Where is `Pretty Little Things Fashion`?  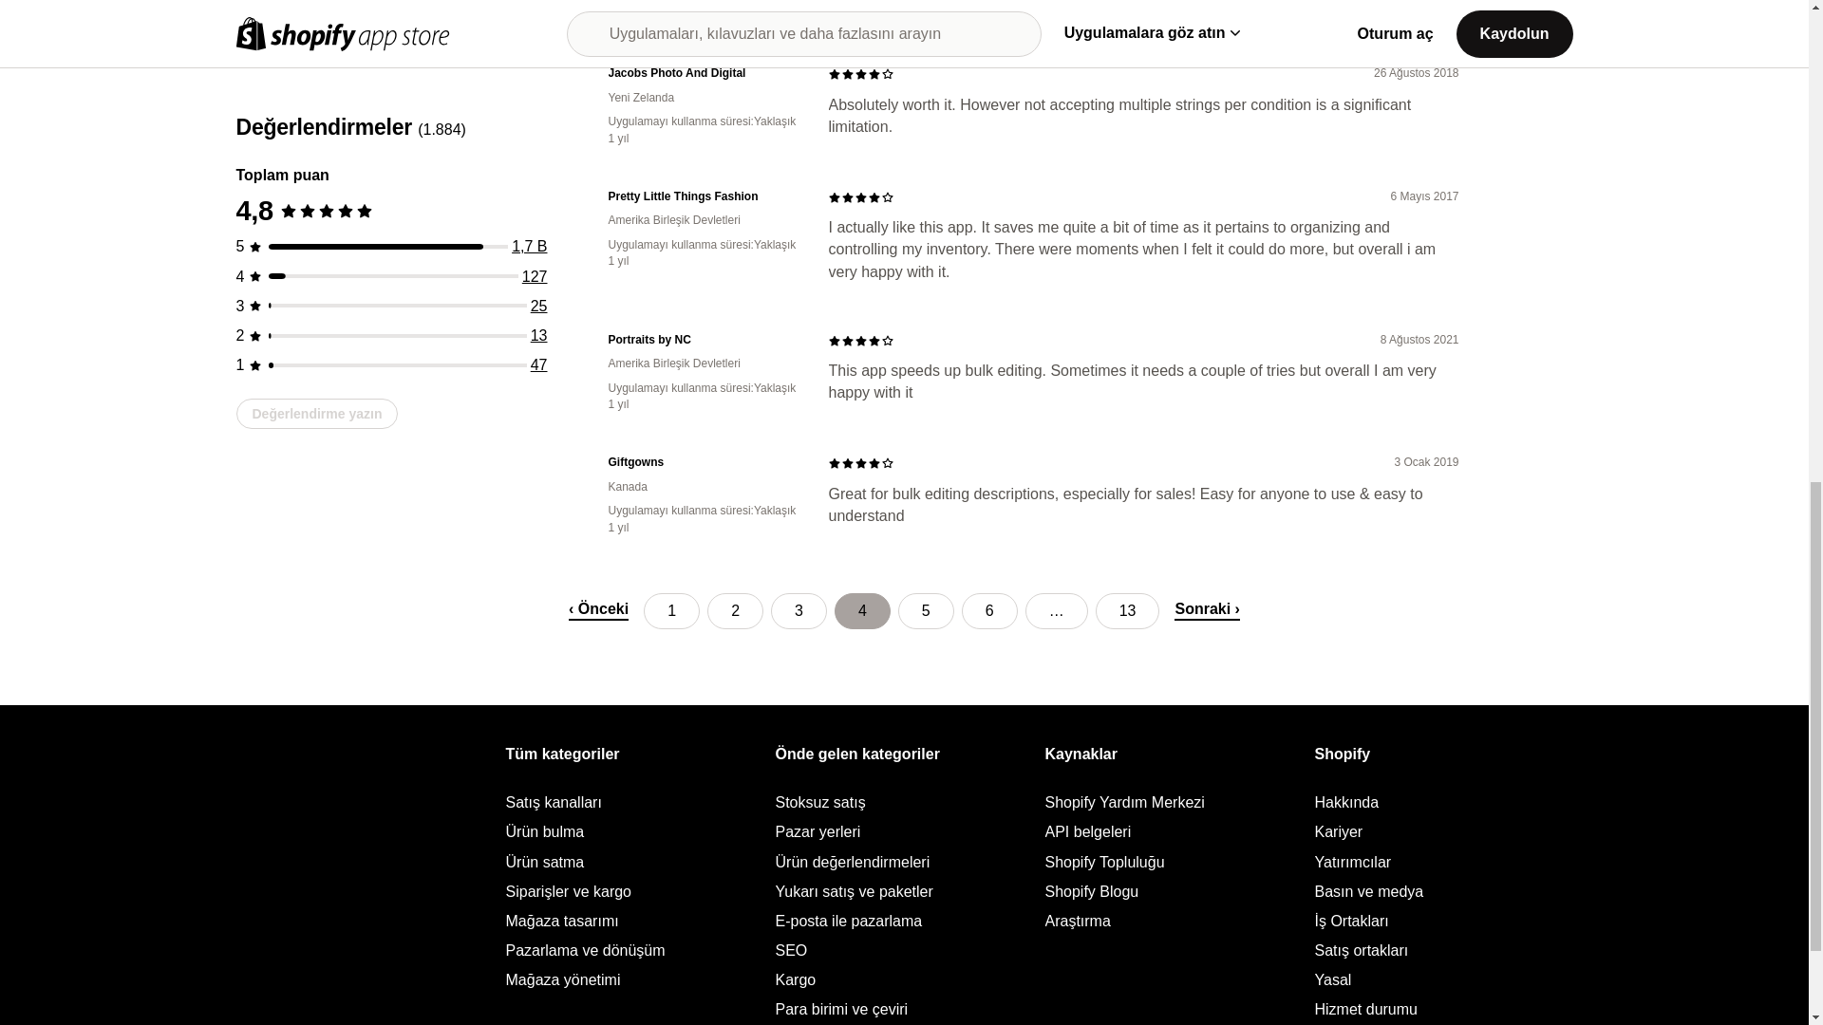
Pretty Little Things Fashion is located at coordinates (703, 196).